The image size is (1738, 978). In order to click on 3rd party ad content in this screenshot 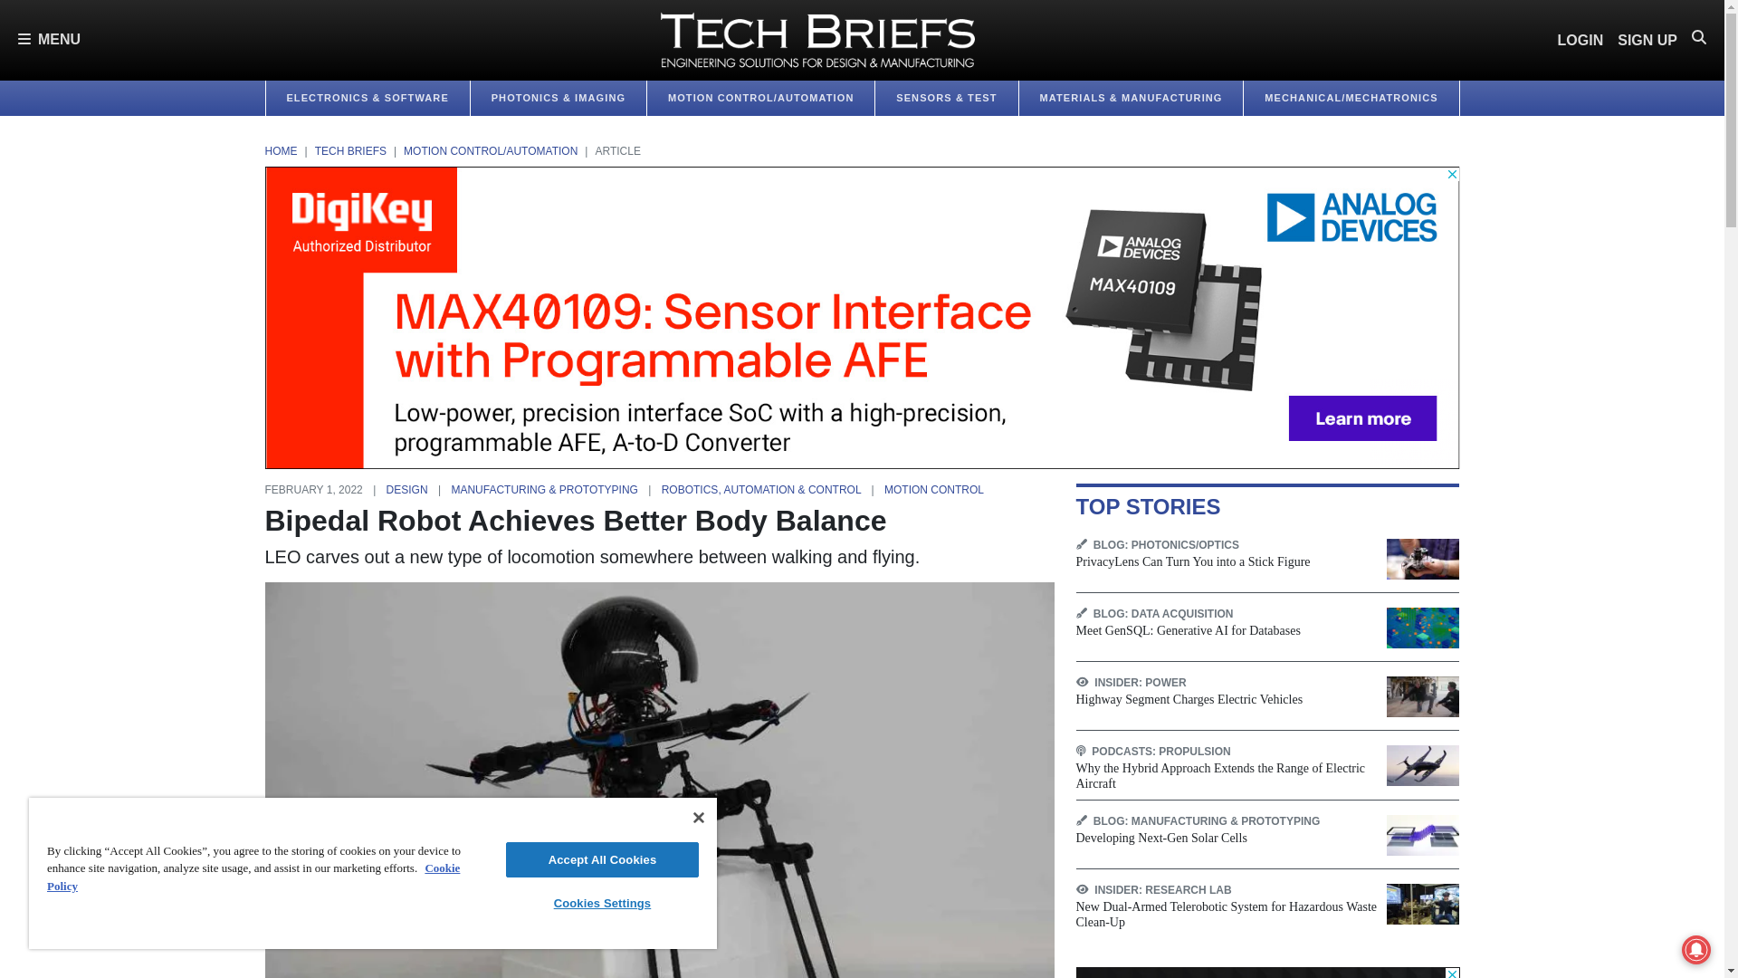, I will do `click(1267, 973)`.